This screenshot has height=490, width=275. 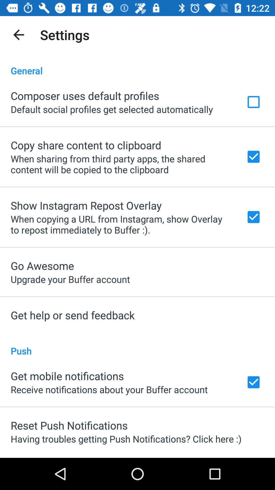 What do you see at coordinates (19, 35) in the screenshot?
I see `choose the app next to settings` at bounding box center [19, 35].